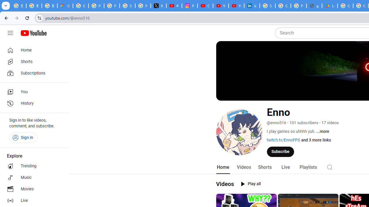  Describe the element at coordinates (316, 140) in the screenshot. I see `and 3 more links` at that location.